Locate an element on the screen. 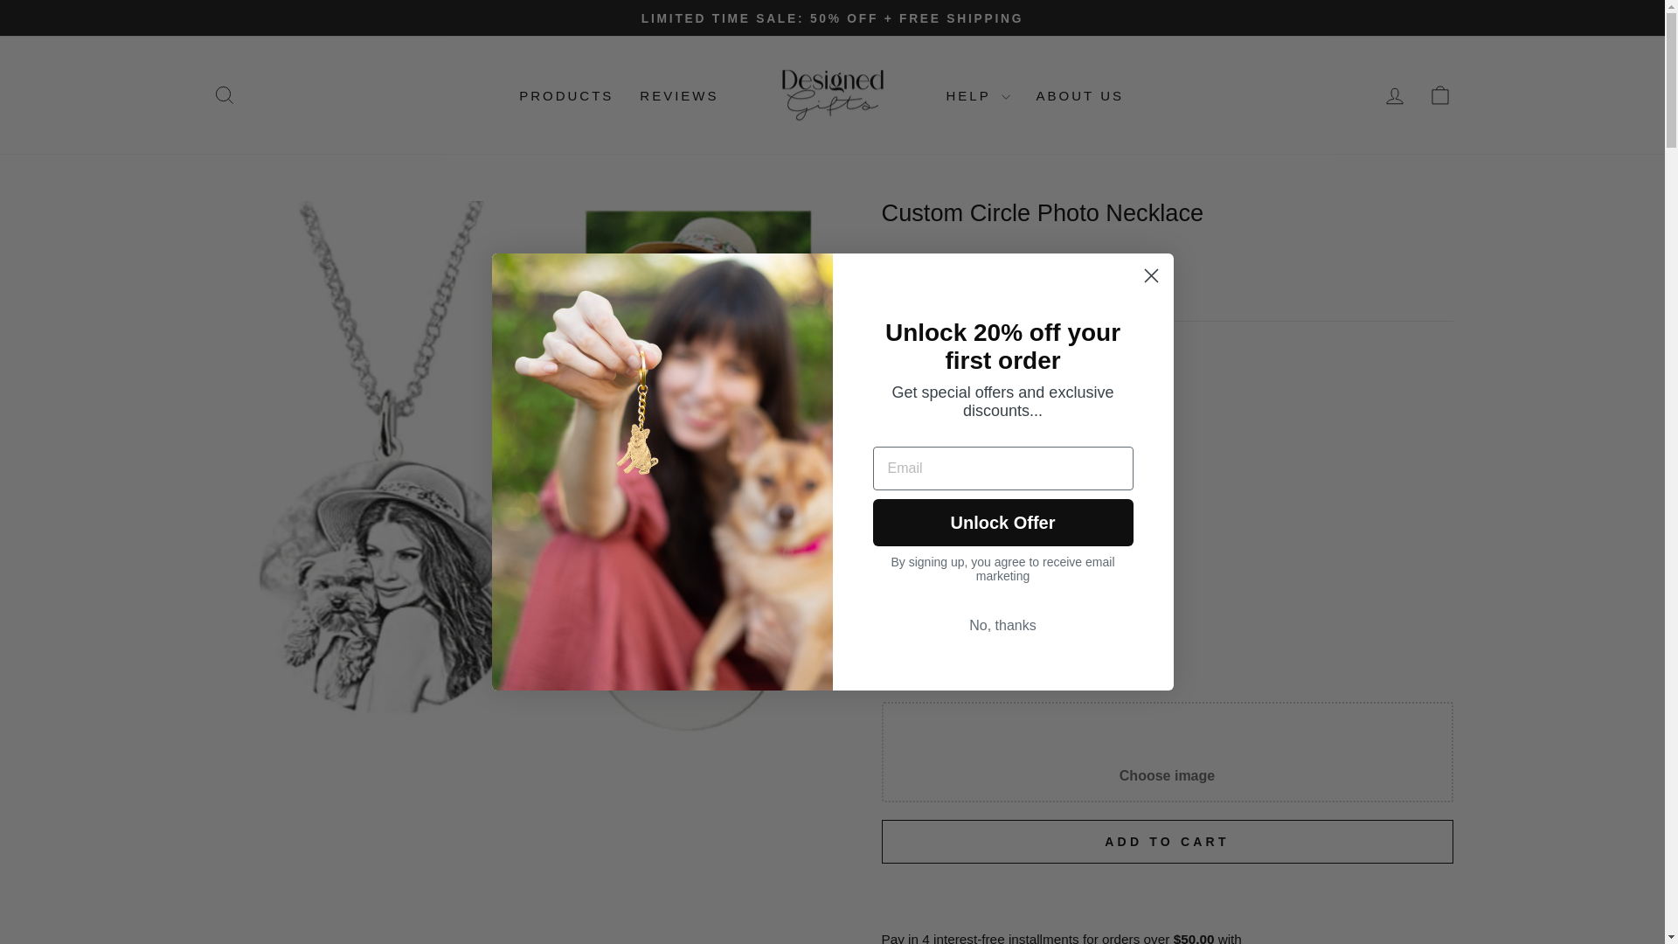 This screenshot has height=944, width=1678. Gold is located at coordinates (1167, 842).